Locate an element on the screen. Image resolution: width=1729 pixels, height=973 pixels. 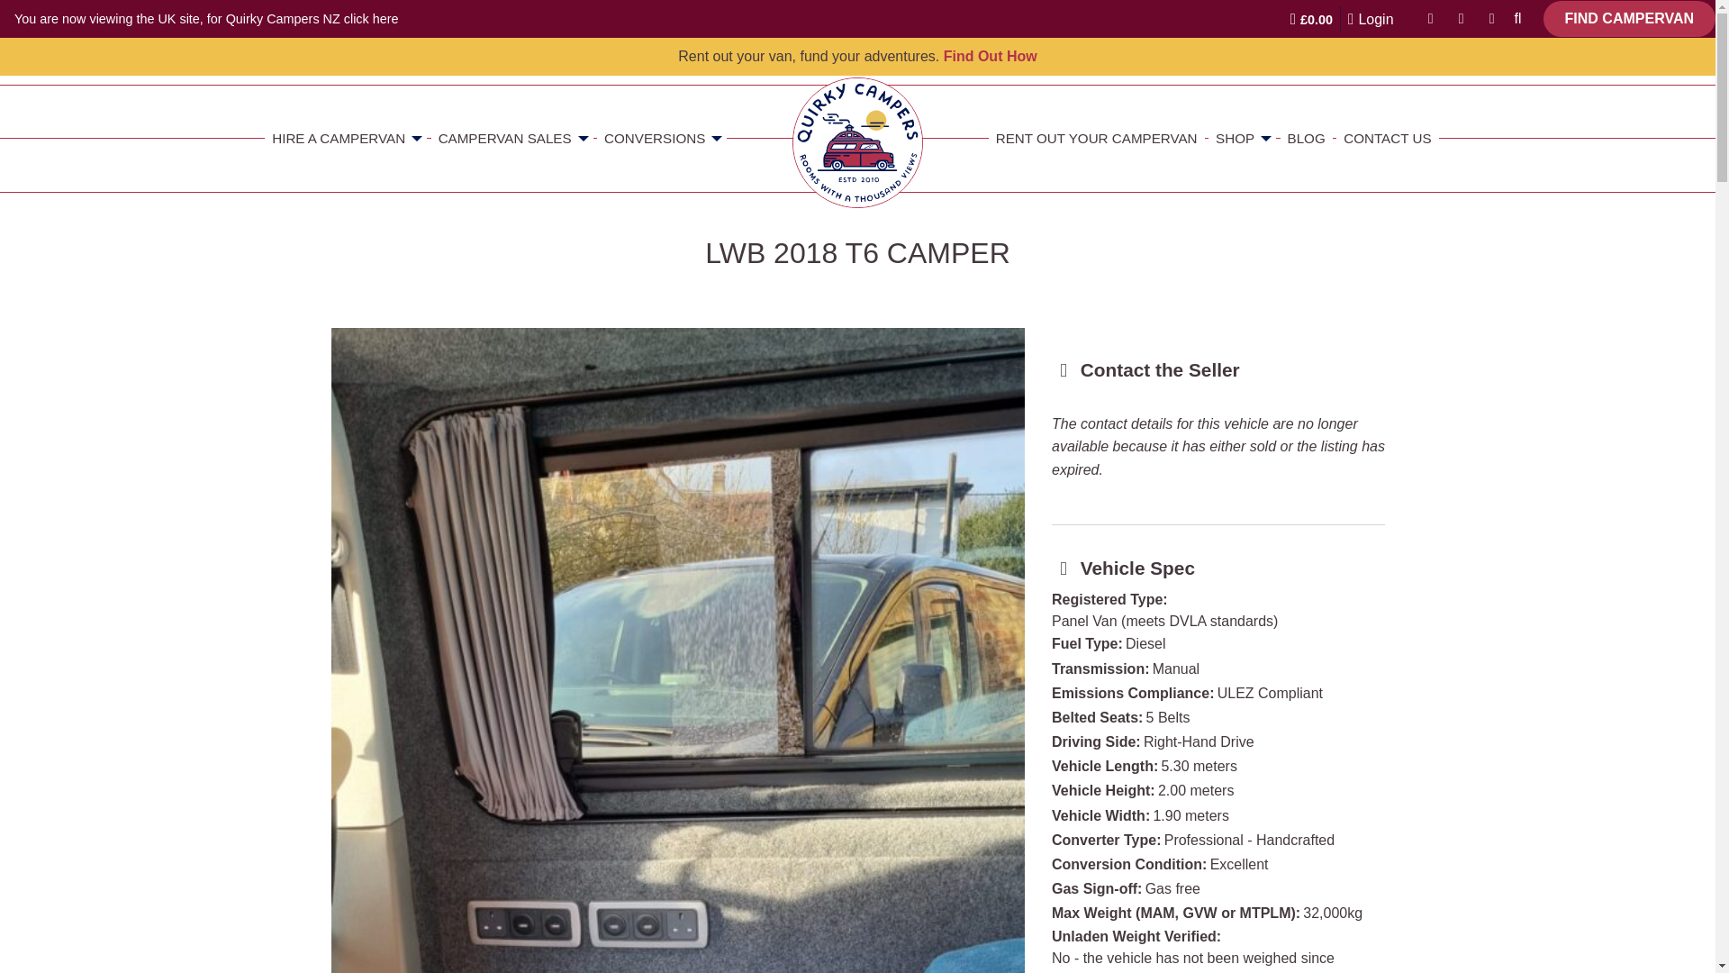
Find Out How is located at coordinates (991, 56).